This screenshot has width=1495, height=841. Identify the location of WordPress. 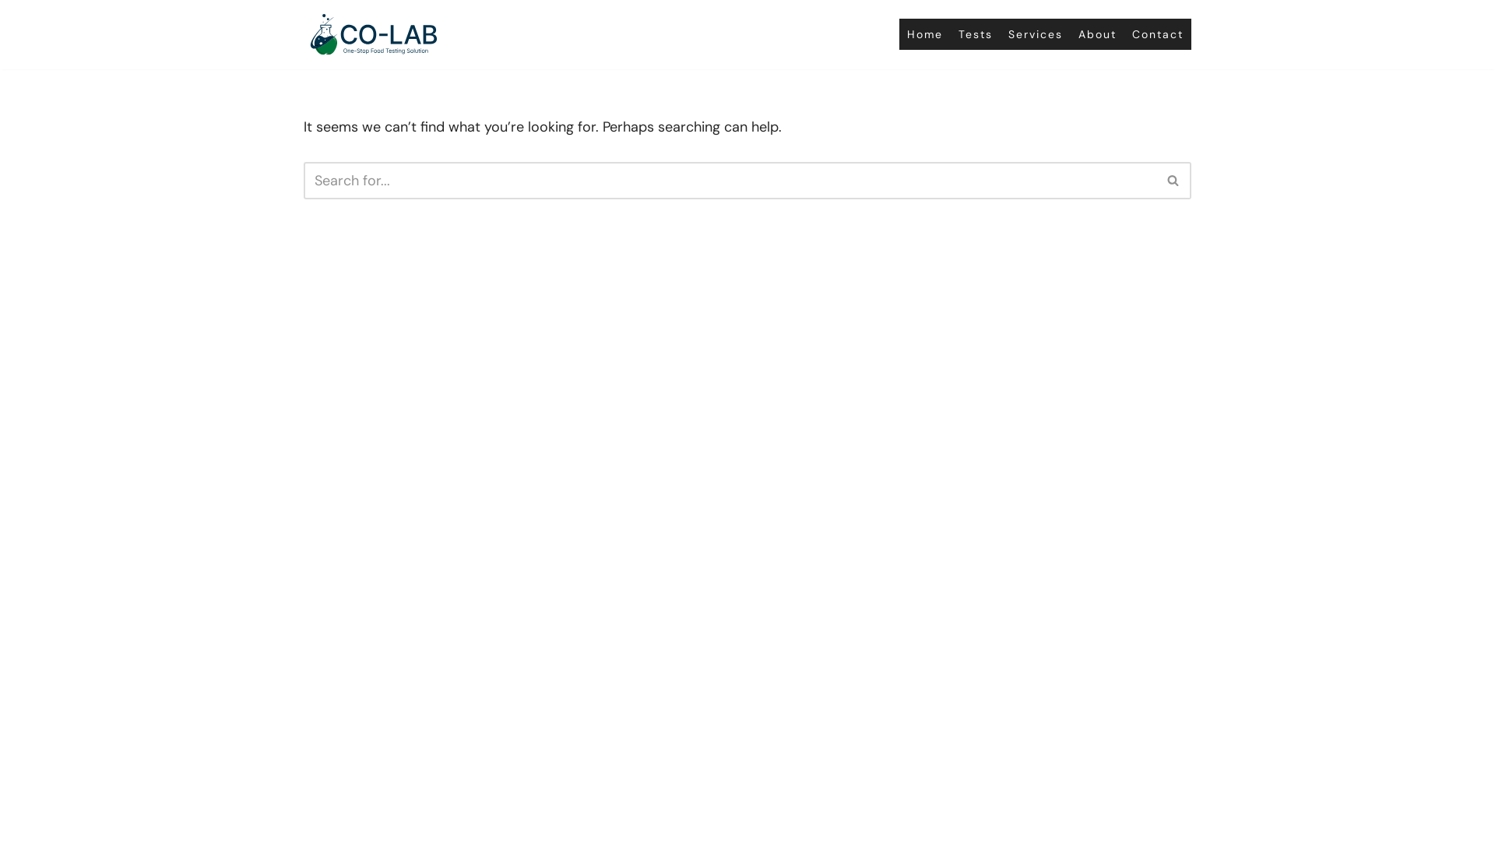
(461, 820).